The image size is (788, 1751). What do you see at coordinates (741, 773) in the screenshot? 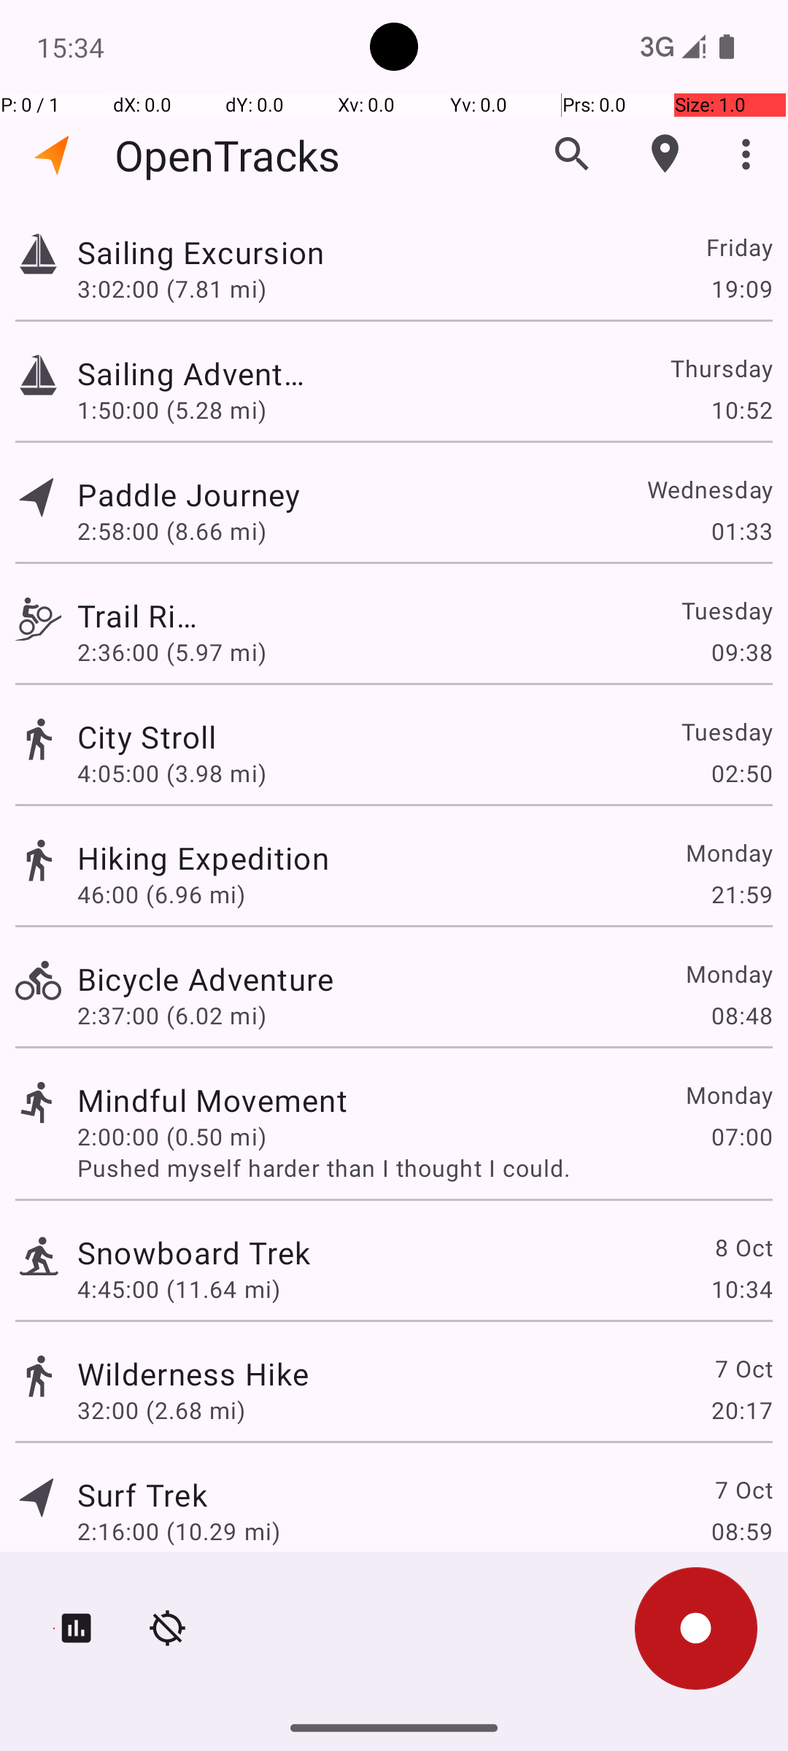
I see `02:50` at bounding box center [741, 773].